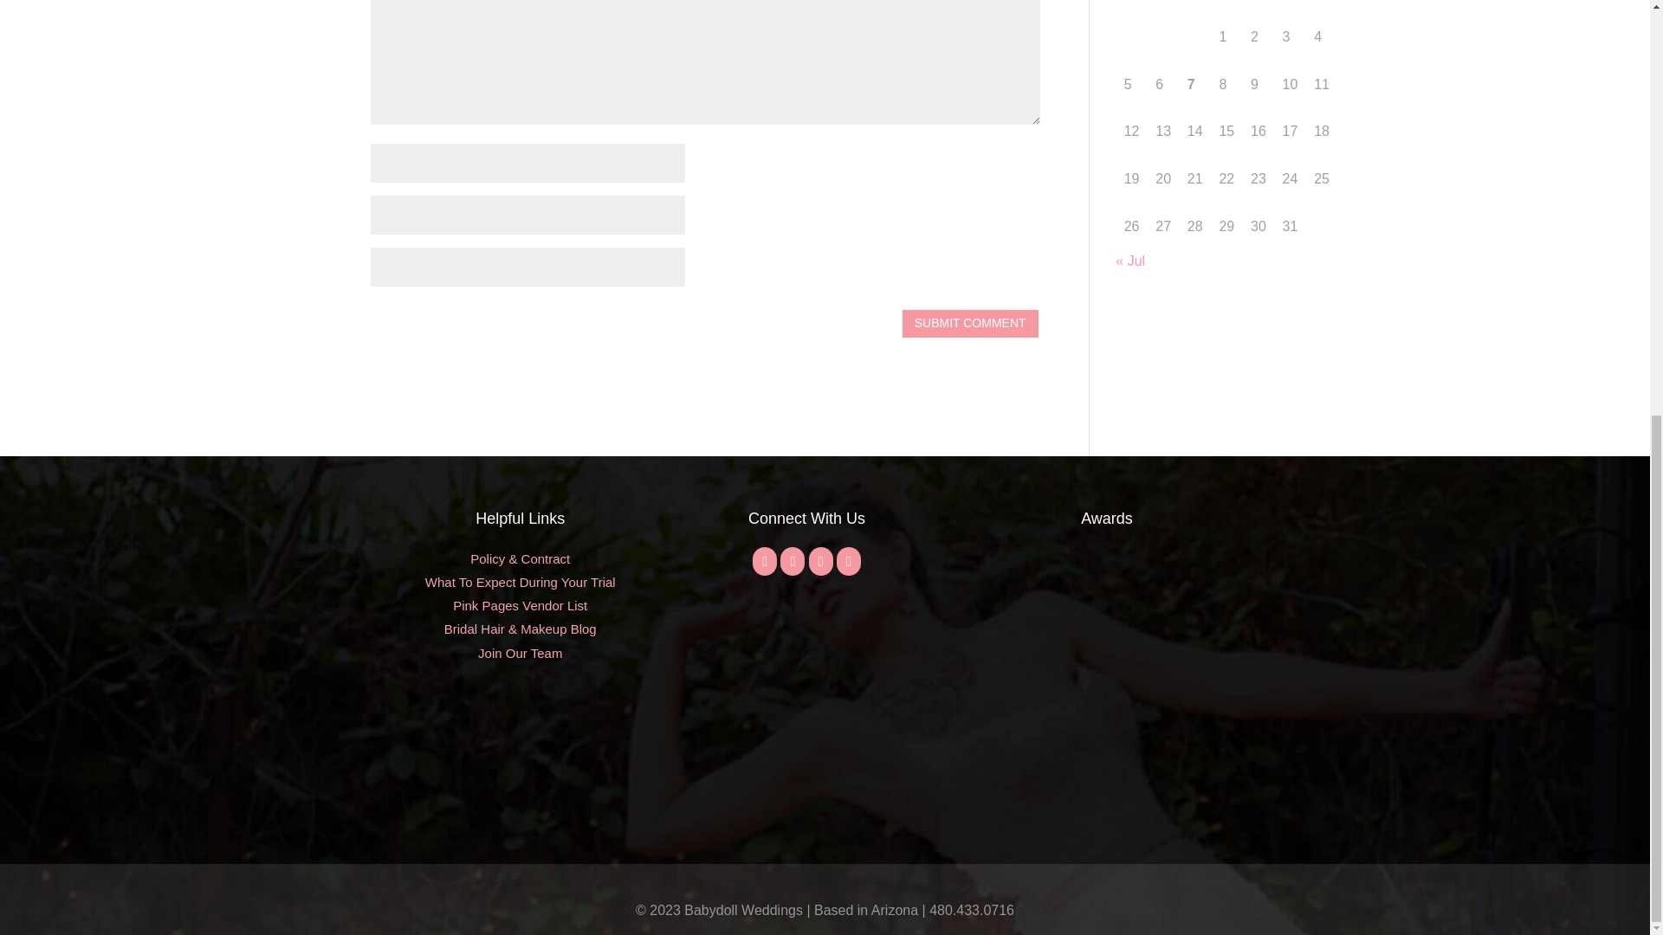 The width and height of the screenshot is (1663, 935). Describe the element at coordinates (1322, 7) in the screenshot. I see `Sunday` at that location.